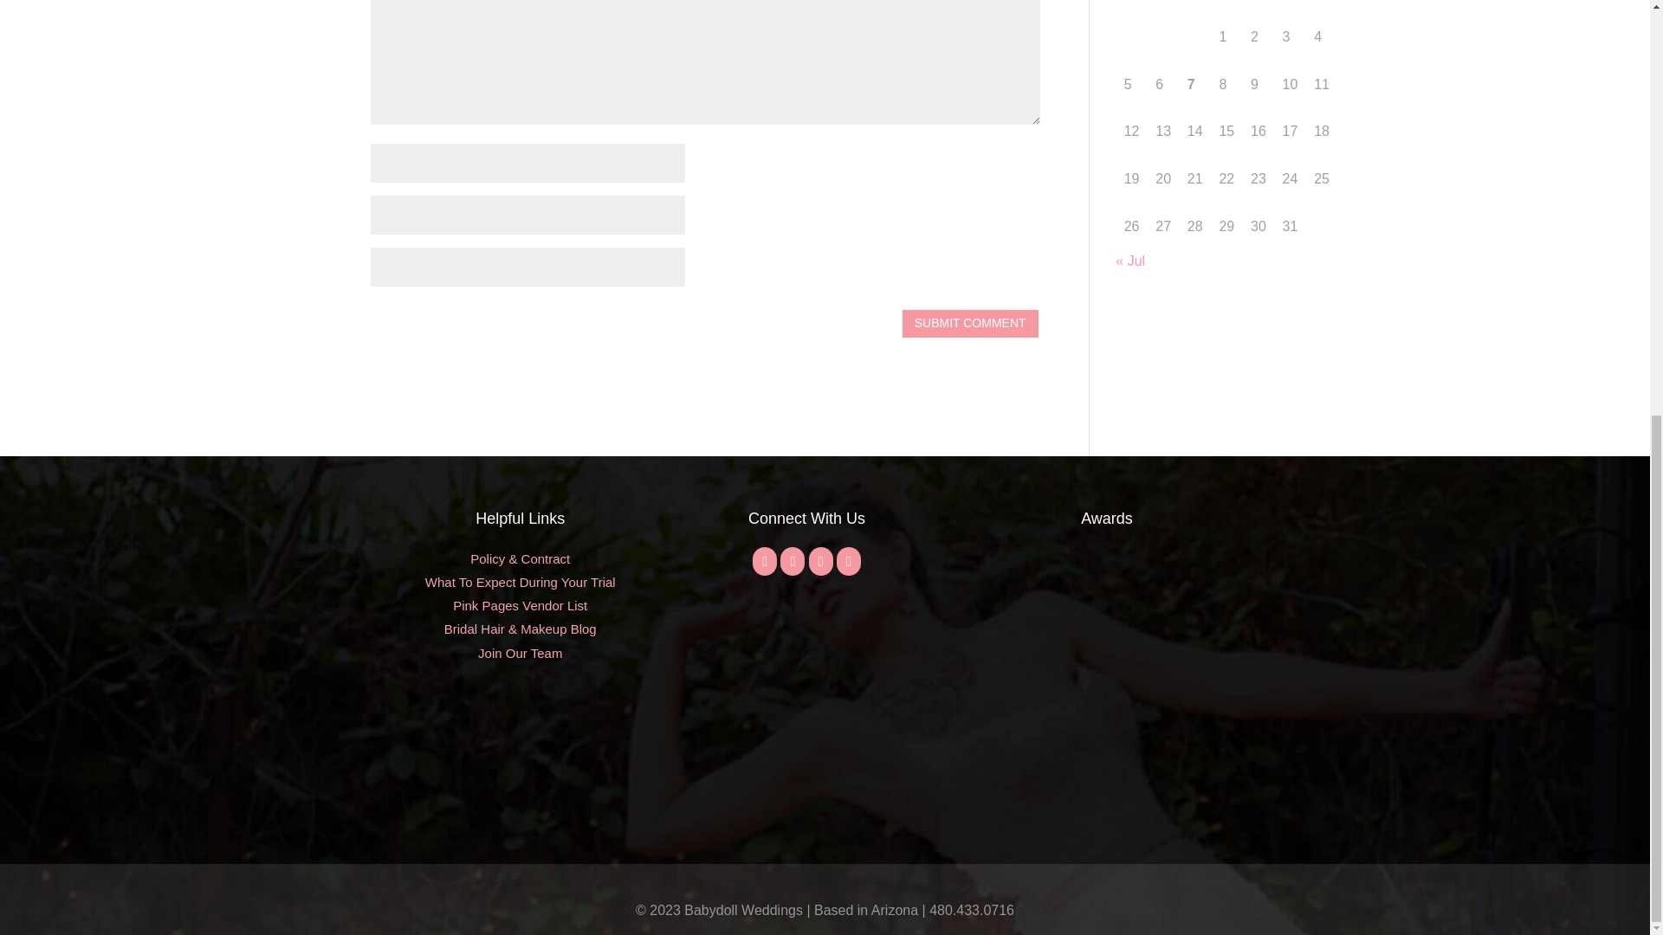 The width and height of the screenshot is (1663, 935). Describe the element at coordinates (1322, 7) in the screenshot. I see `Sunday` at that location.